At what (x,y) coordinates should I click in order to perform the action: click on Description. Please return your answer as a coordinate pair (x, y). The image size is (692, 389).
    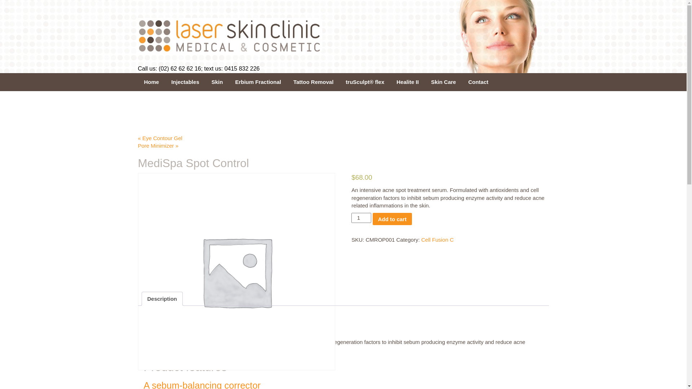
    Looking at the image, I should click on (162, 299).